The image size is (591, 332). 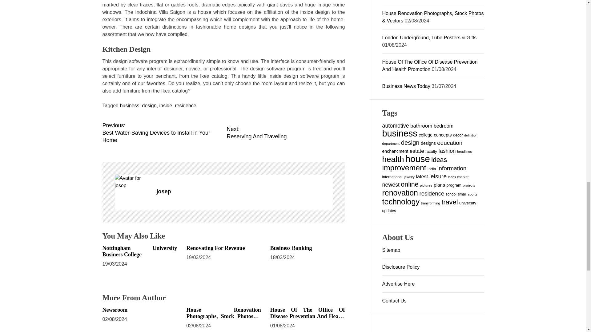 What do you see at coordinates (149, 105) in the screenshot?
I see `design` at bounding box center [149, 105].